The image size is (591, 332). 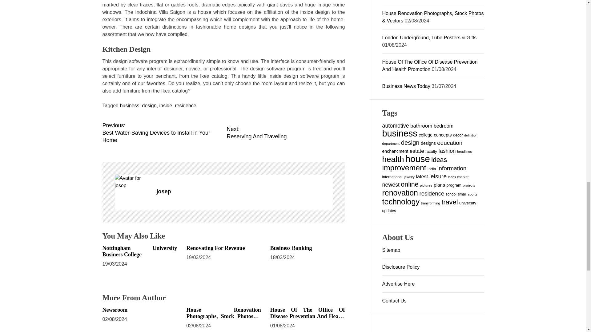 What do you see at coordinates (149, 105) in the screenshot?
I see `design` at bounding box center [149, 105].